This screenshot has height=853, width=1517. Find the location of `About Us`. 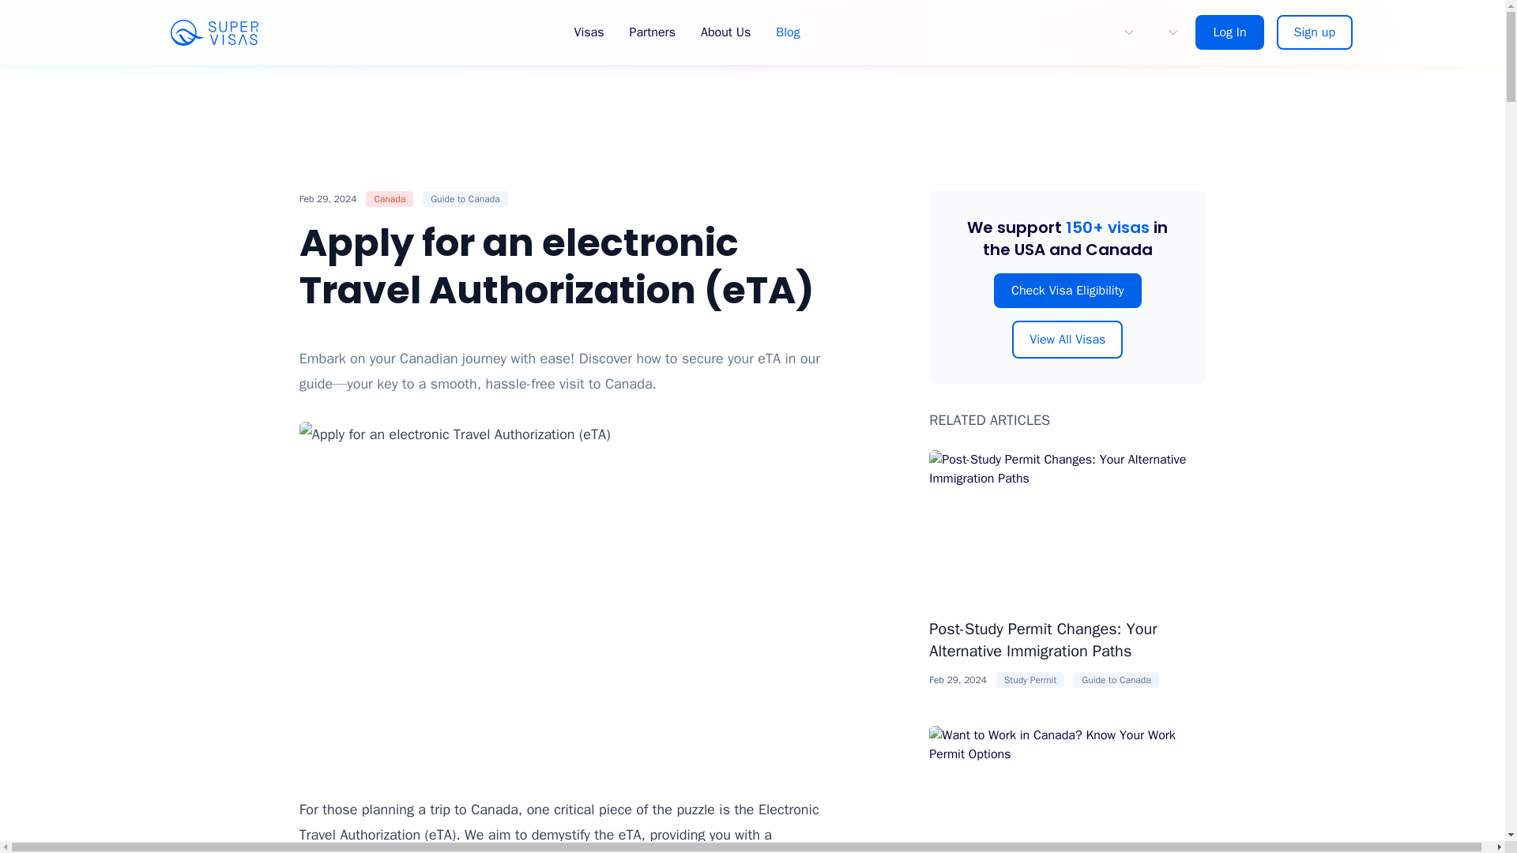

About Us is located at coordinates (725, 32).